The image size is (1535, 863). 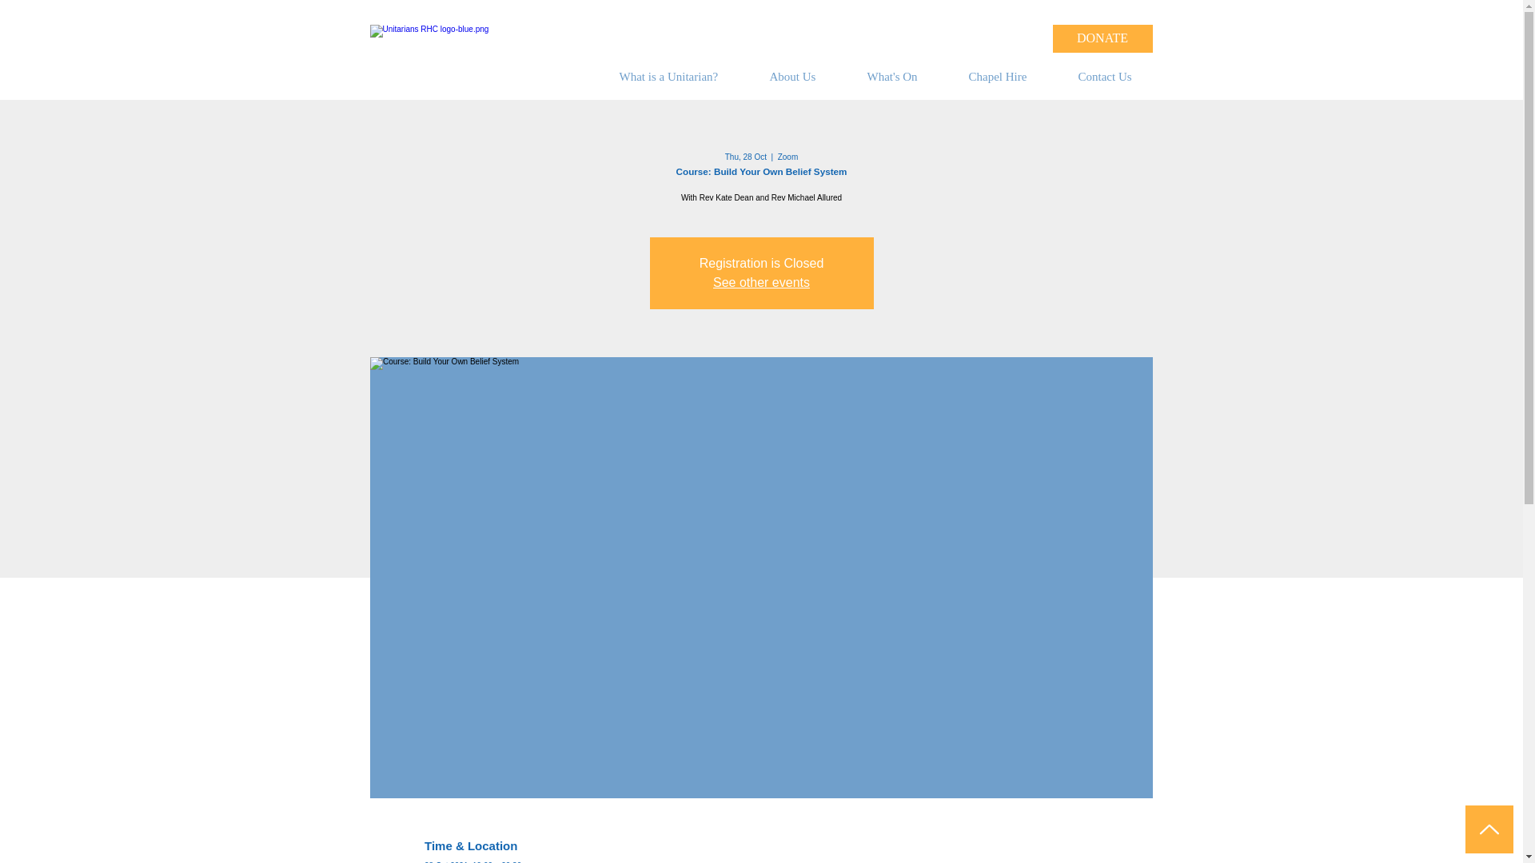 I want to click on See other events, so click(x=761, y=281).